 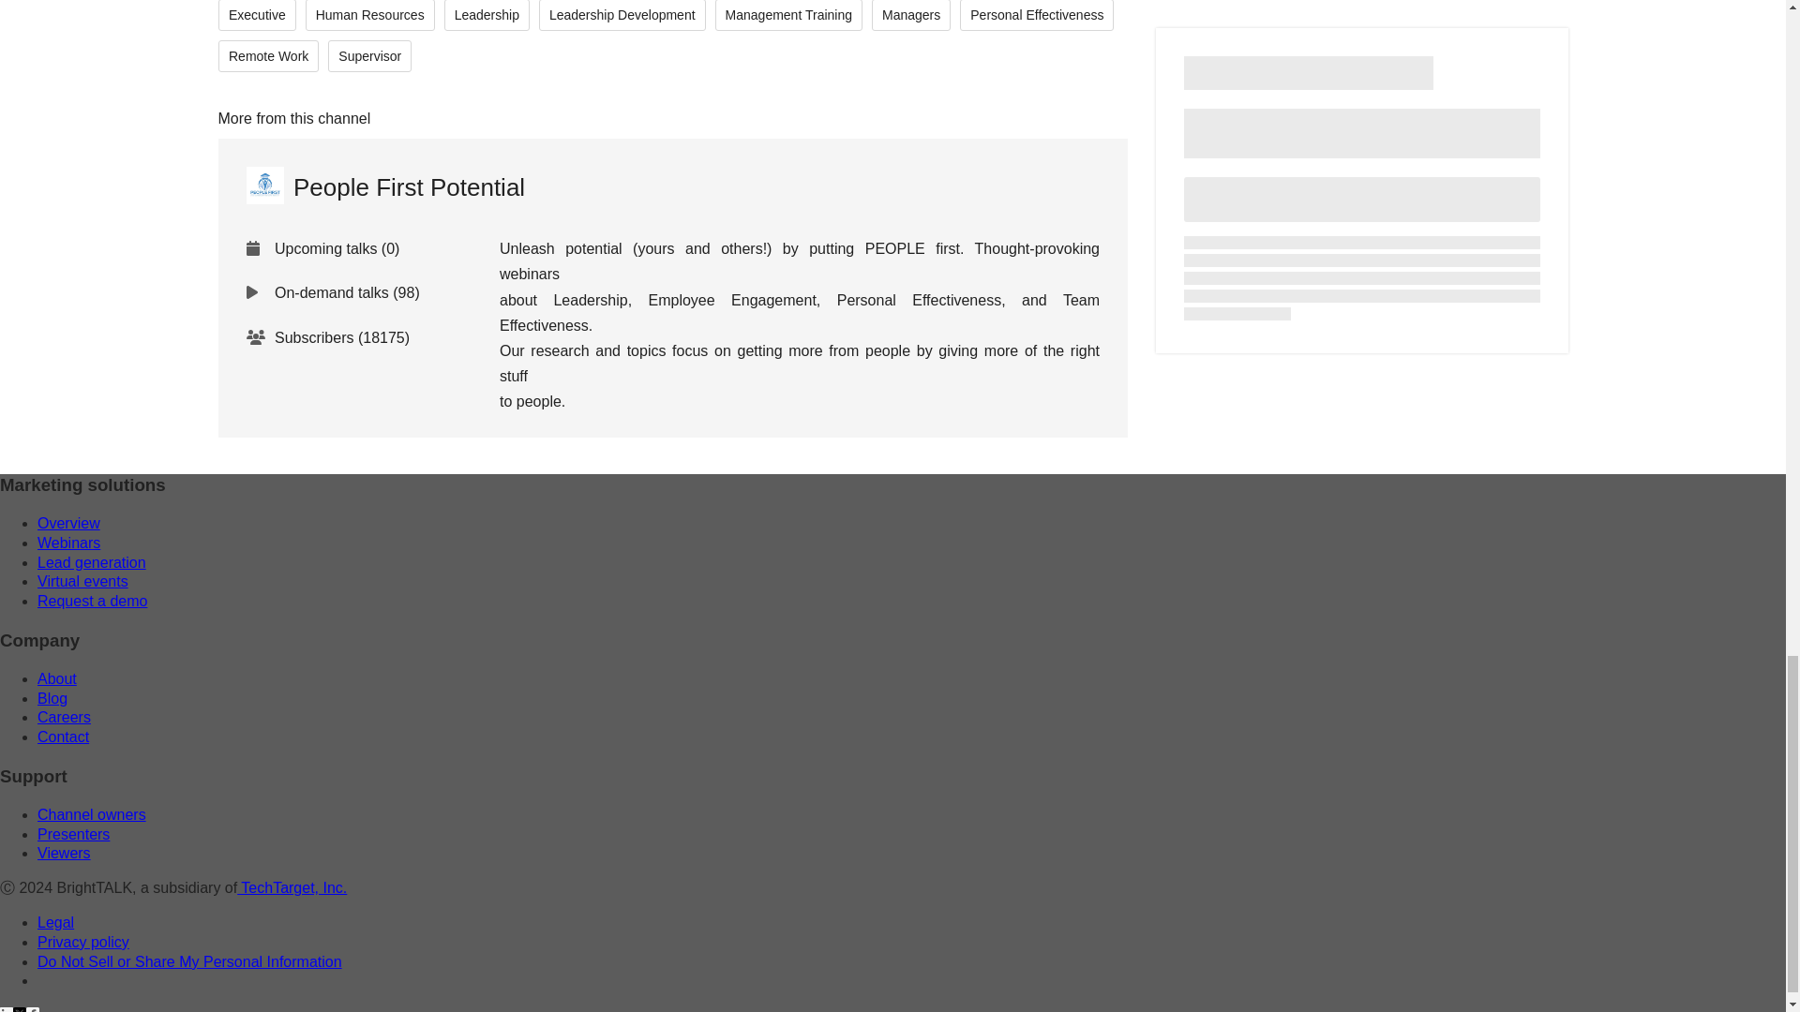 I want to click on Leadership Development, so click(x=622, y=15).